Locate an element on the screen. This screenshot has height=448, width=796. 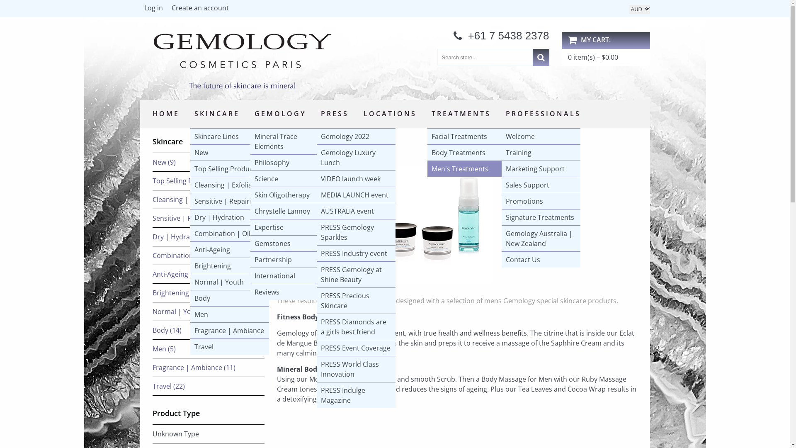
Skin Oligotherapy is located at coordinates (290, 195).